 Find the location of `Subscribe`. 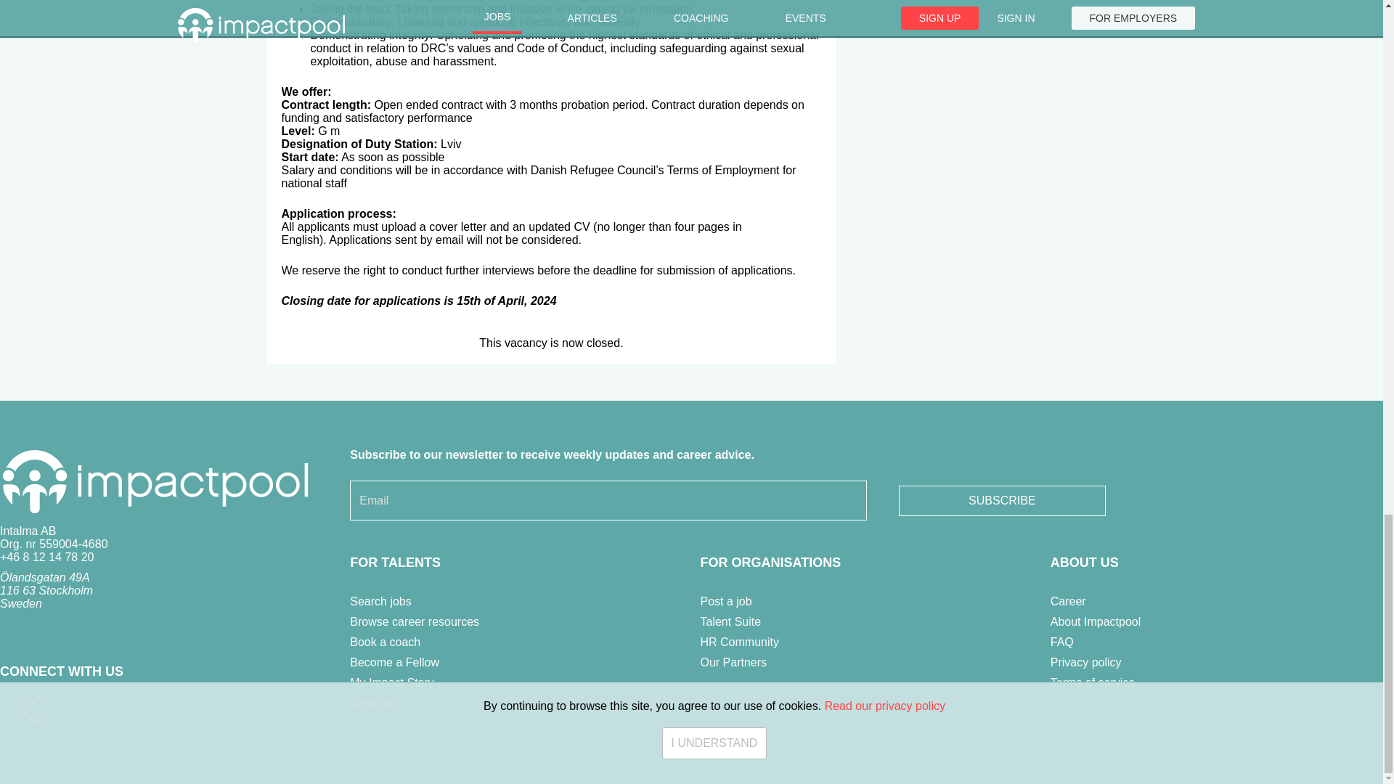

Subscribe is located at coordinates (1002, 500).